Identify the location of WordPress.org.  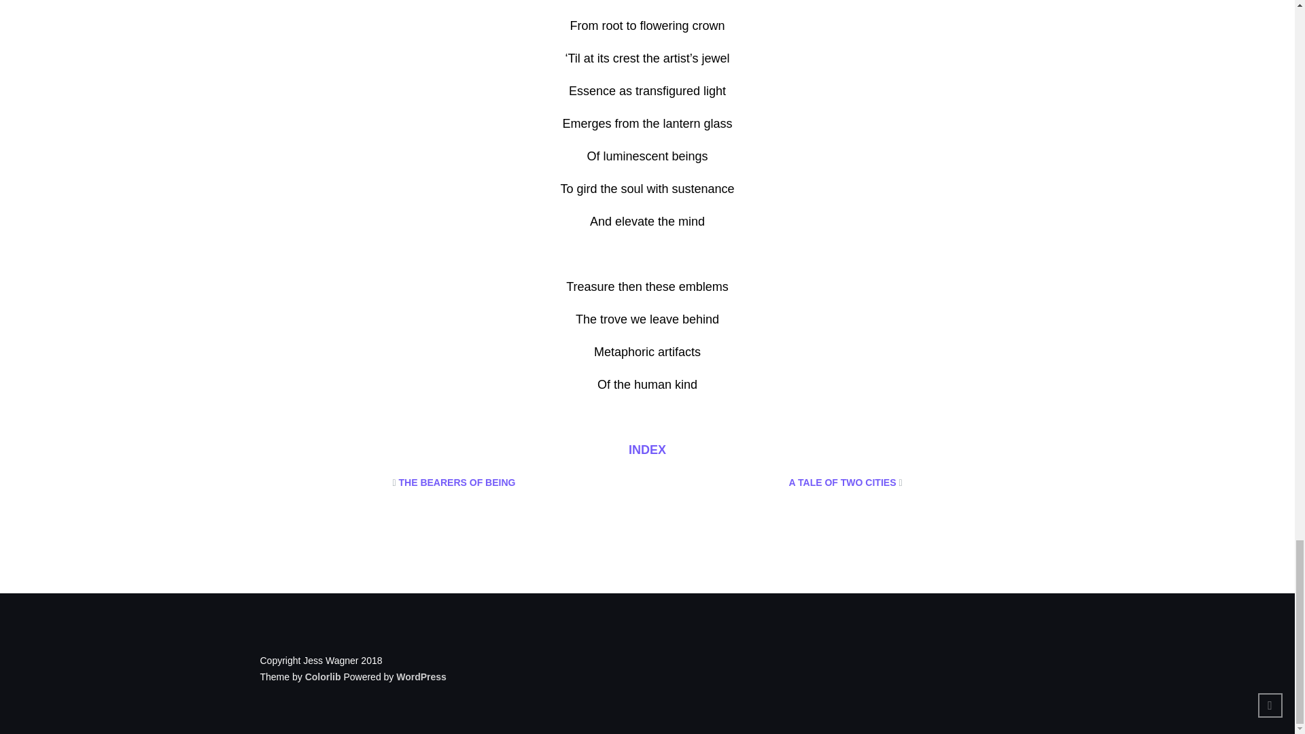
(421, 677).